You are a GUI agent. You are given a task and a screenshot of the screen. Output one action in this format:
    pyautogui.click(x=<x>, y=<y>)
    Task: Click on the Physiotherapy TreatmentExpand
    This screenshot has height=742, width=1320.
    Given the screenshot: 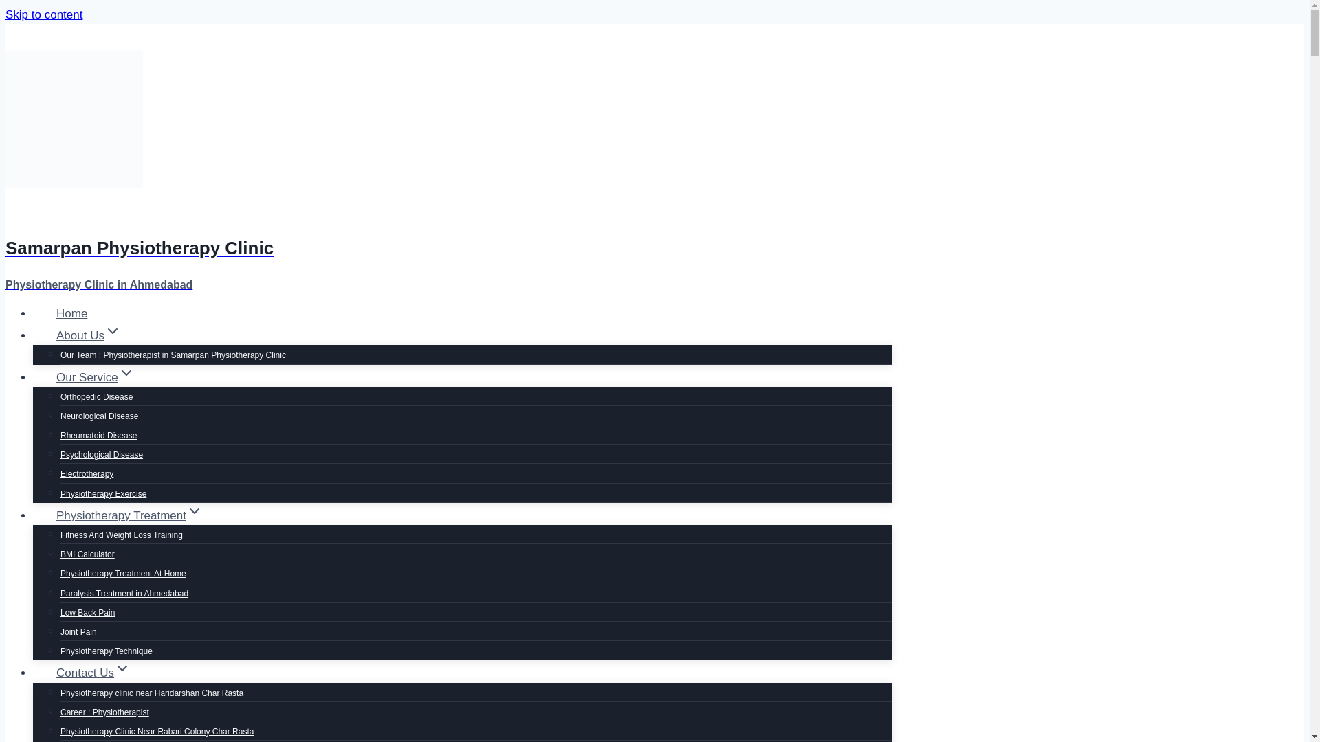 What is the action you would take?
    pyautogui.click(x=129, y=515)
    